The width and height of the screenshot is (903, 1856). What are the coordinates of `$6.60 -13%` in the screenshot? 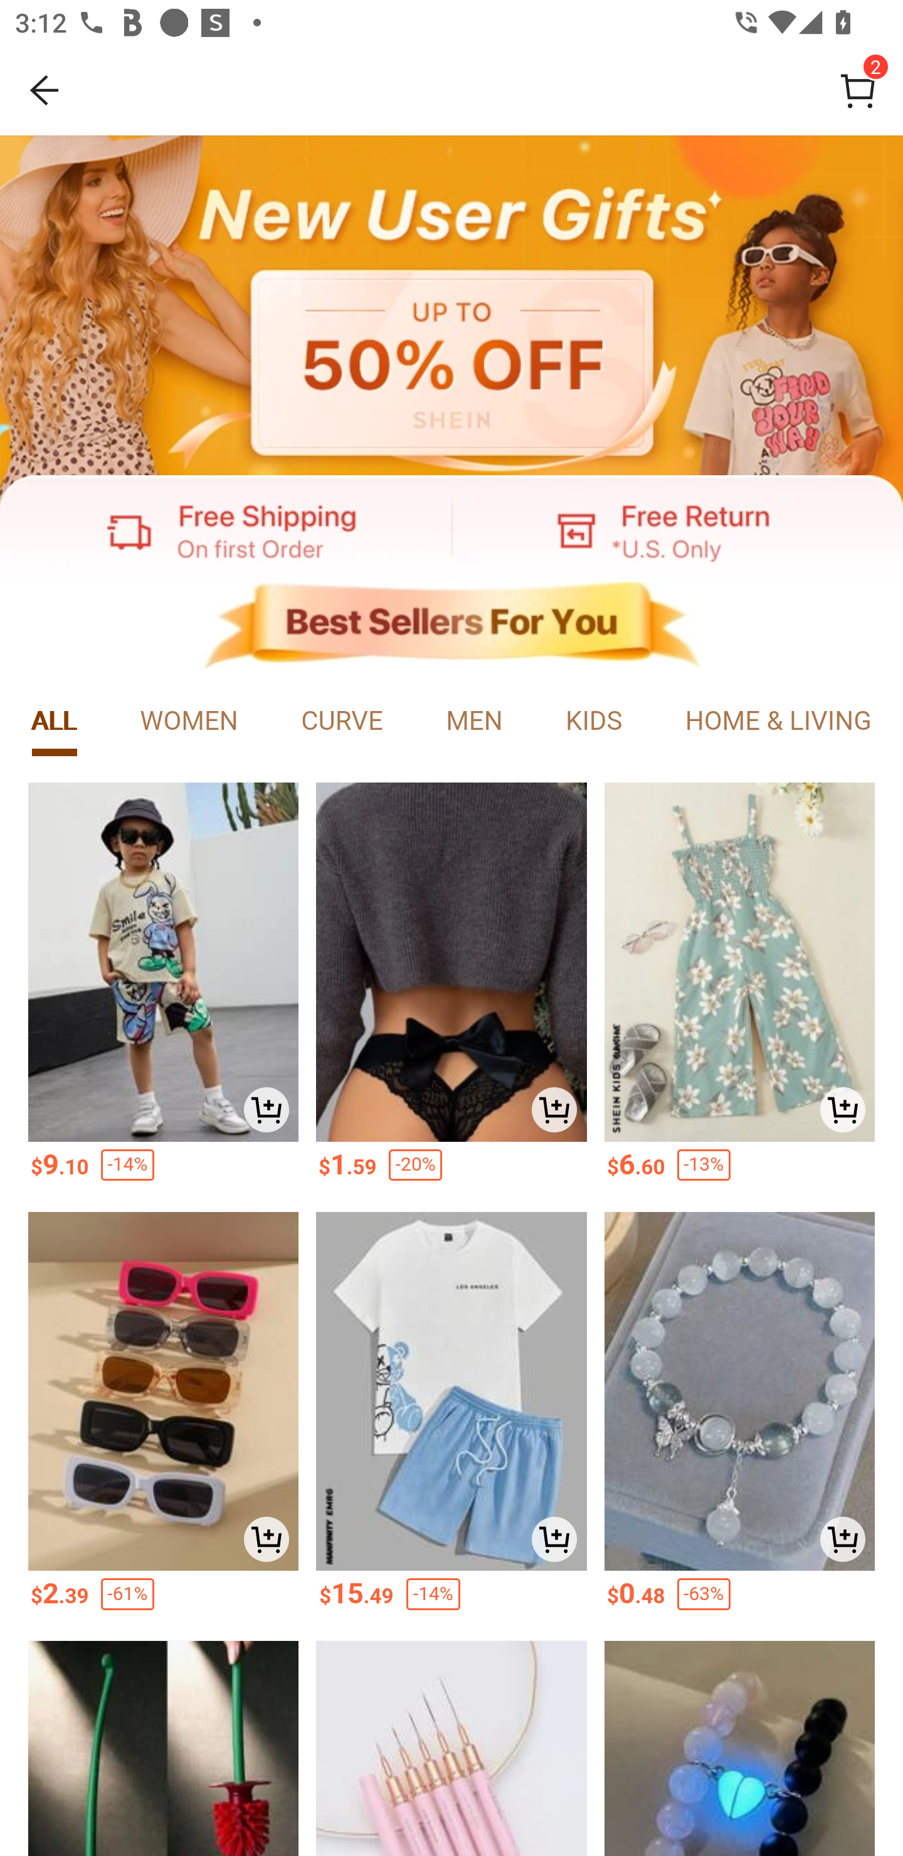 It's located at (740, 1171).